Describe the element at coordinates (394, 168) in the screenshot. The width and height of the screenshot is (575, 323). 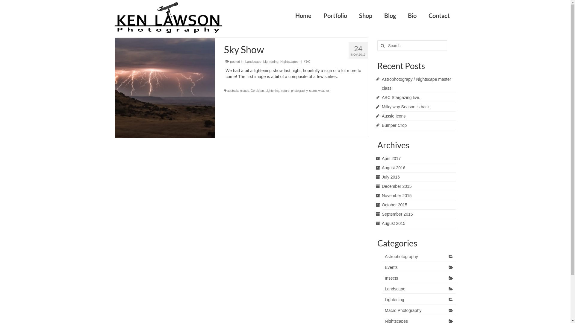
I see `August 2016` at that location.